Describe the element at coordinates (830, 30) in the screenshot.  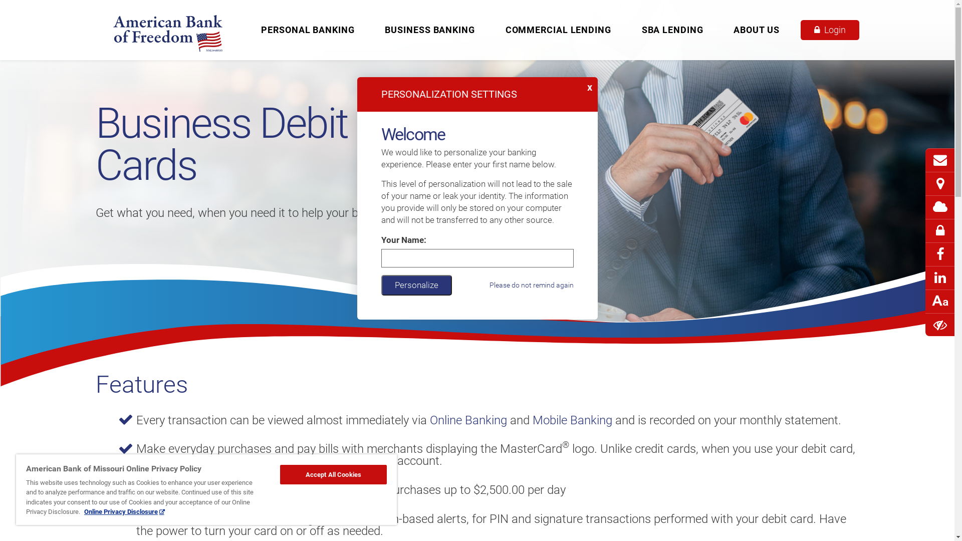
I see `Login` at that location.